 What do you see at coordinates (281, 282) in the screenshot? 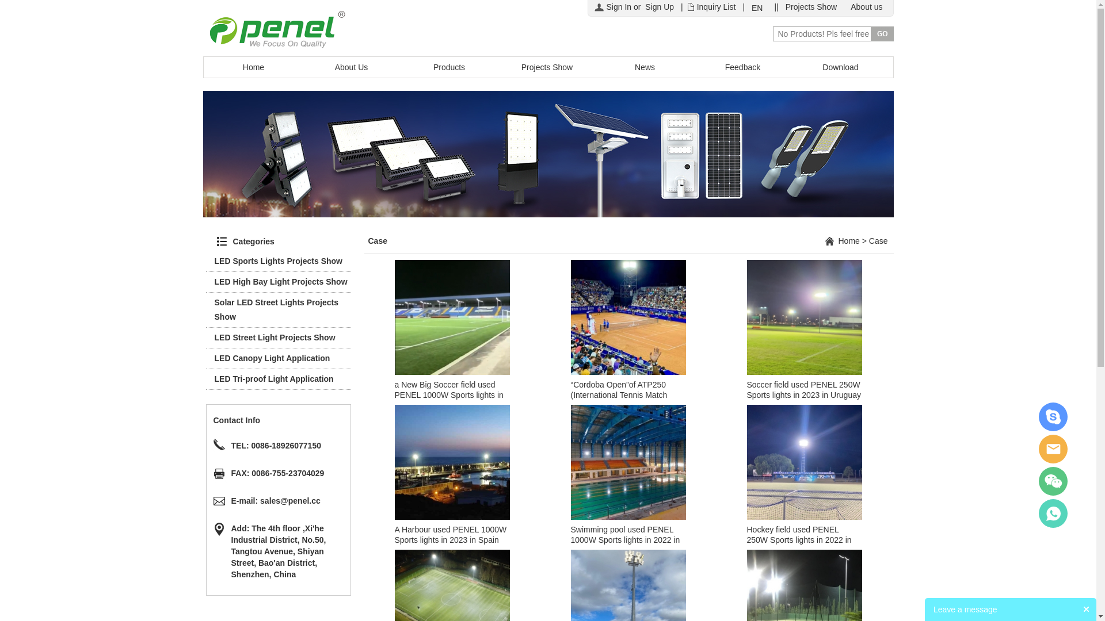
I see `LED High Bay Light Projects Show` at bounding box center [281, 282].